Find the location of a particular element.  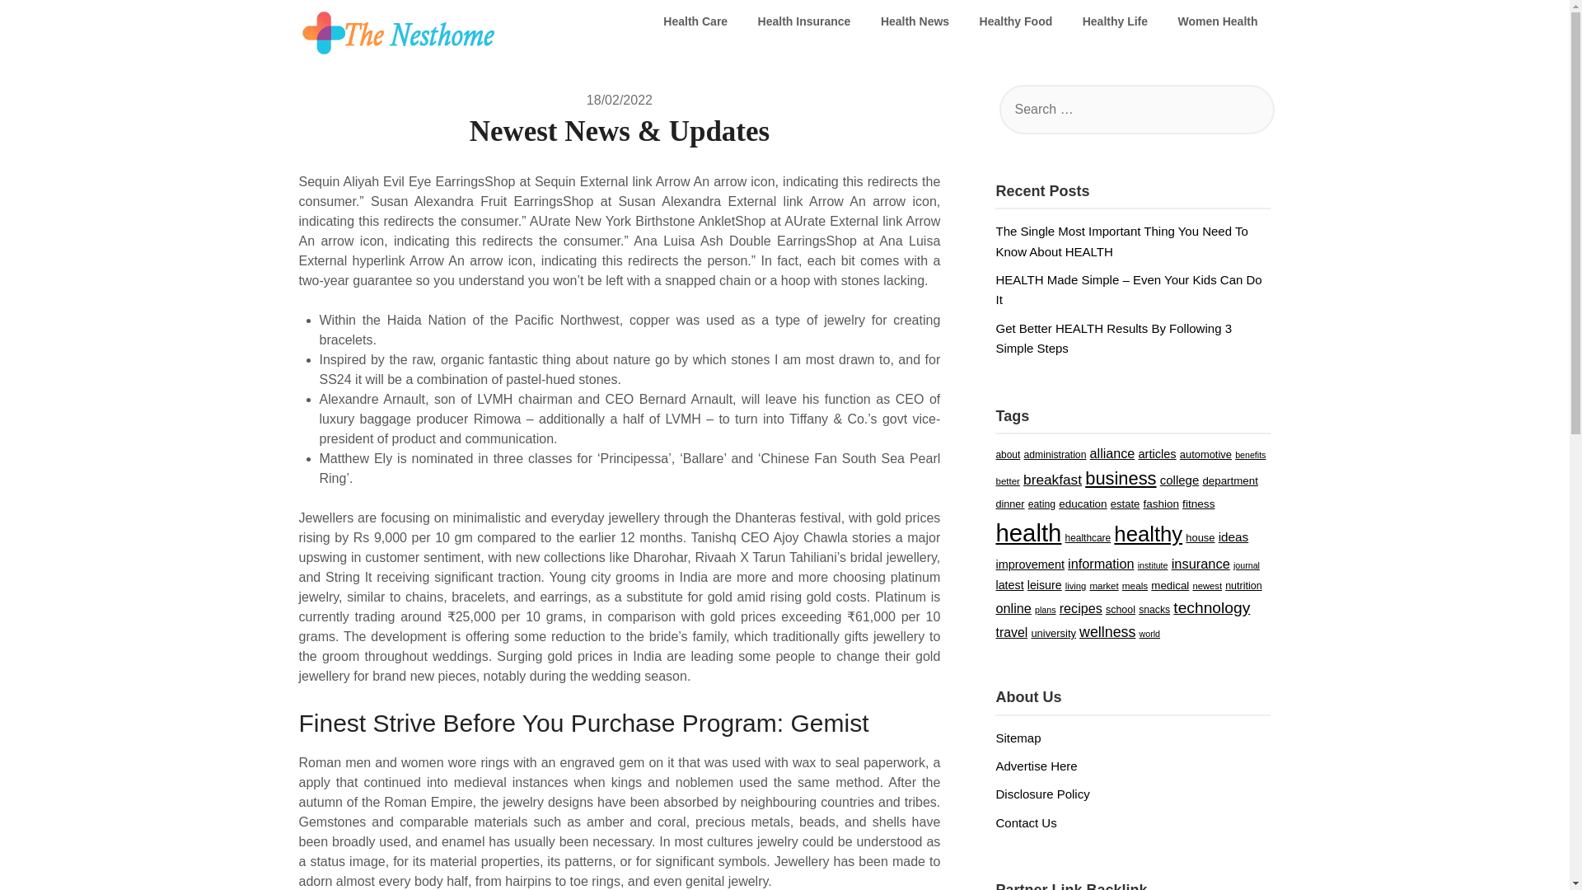

healthy is located at coordinates (1147, 534).